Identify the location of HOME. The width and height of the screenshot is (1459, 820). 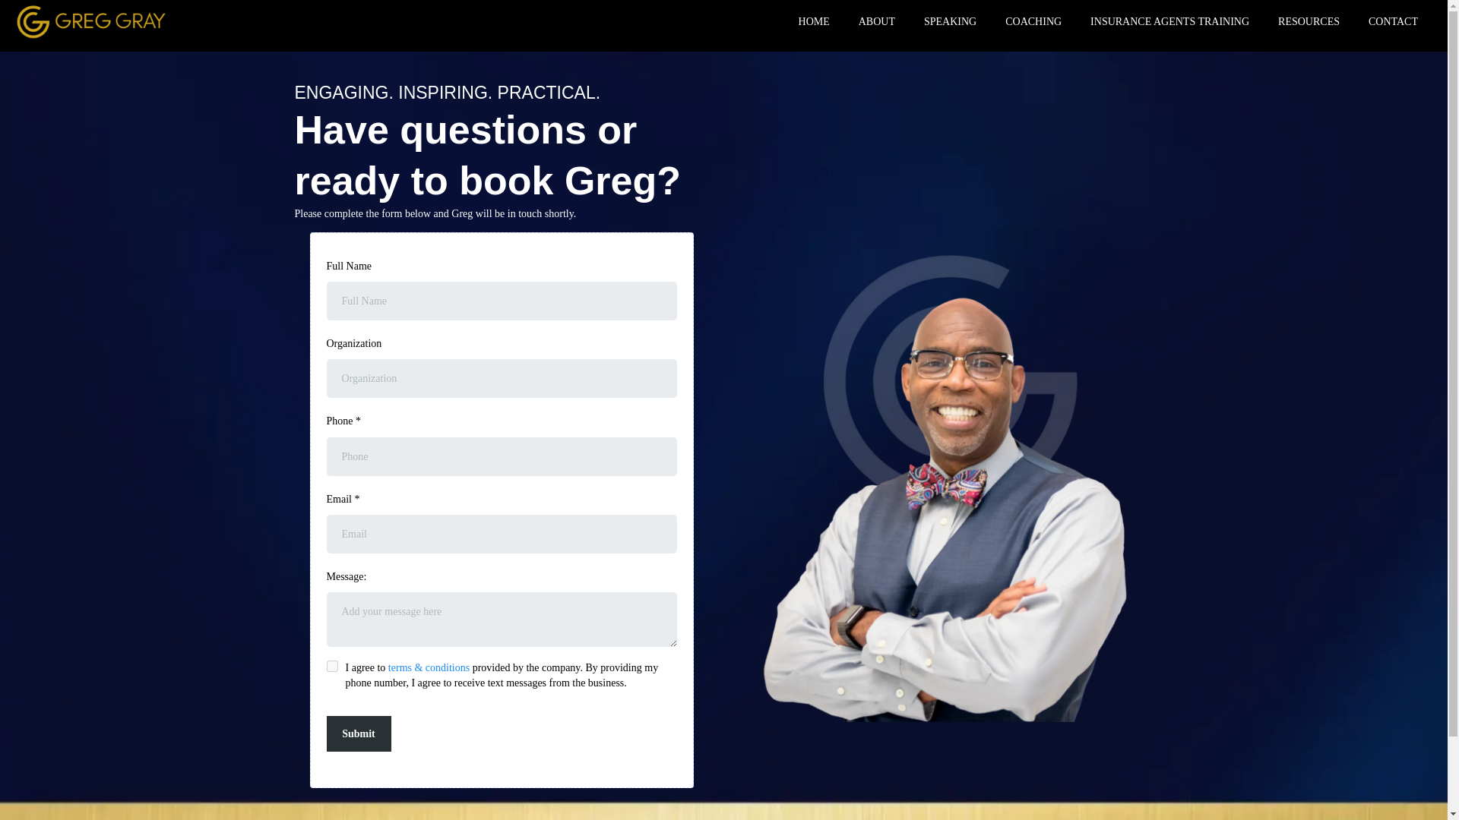
(815, 23).